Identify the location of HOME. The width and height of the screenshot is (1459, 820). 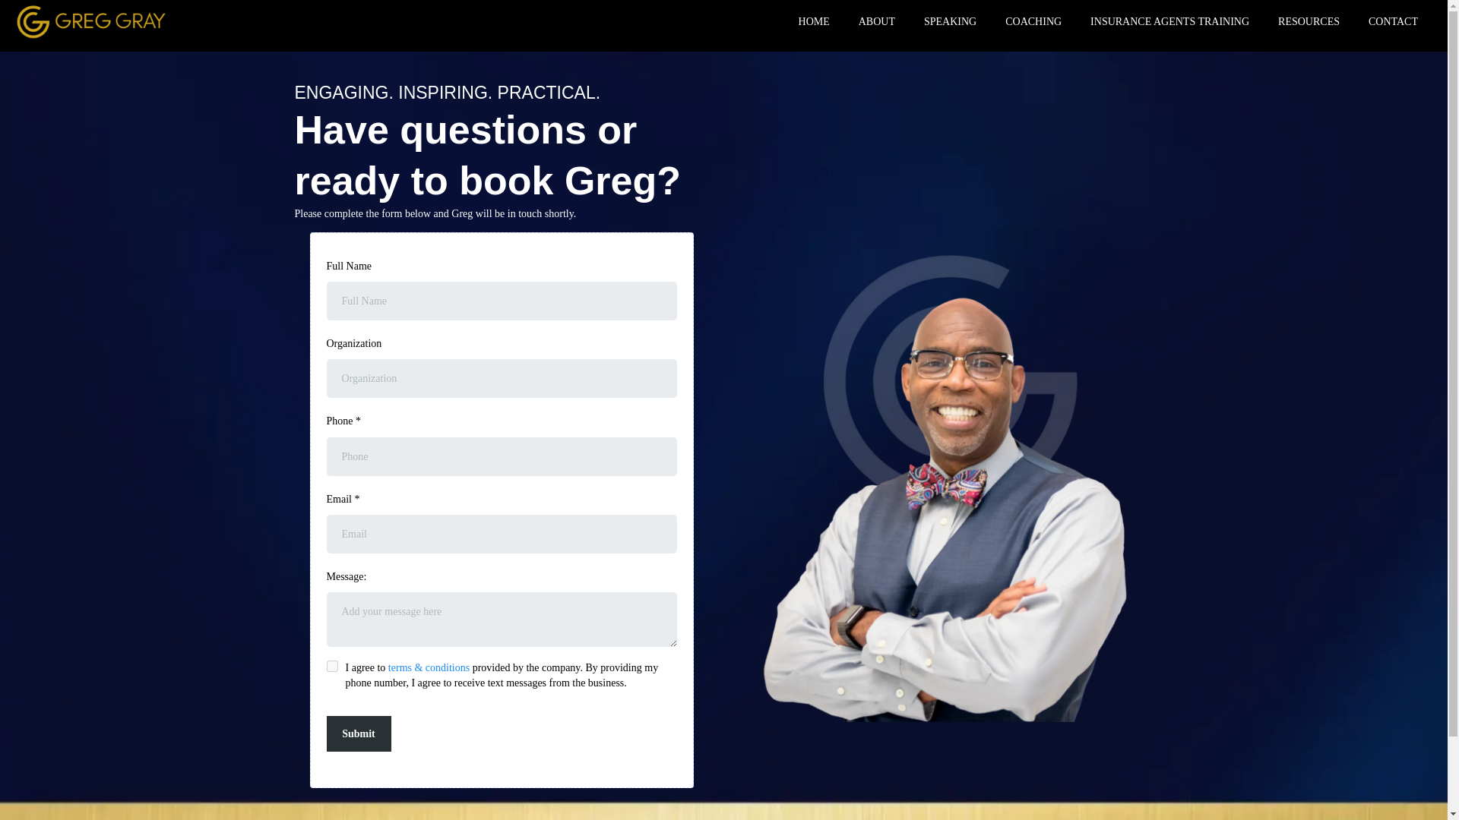
(815, 23).